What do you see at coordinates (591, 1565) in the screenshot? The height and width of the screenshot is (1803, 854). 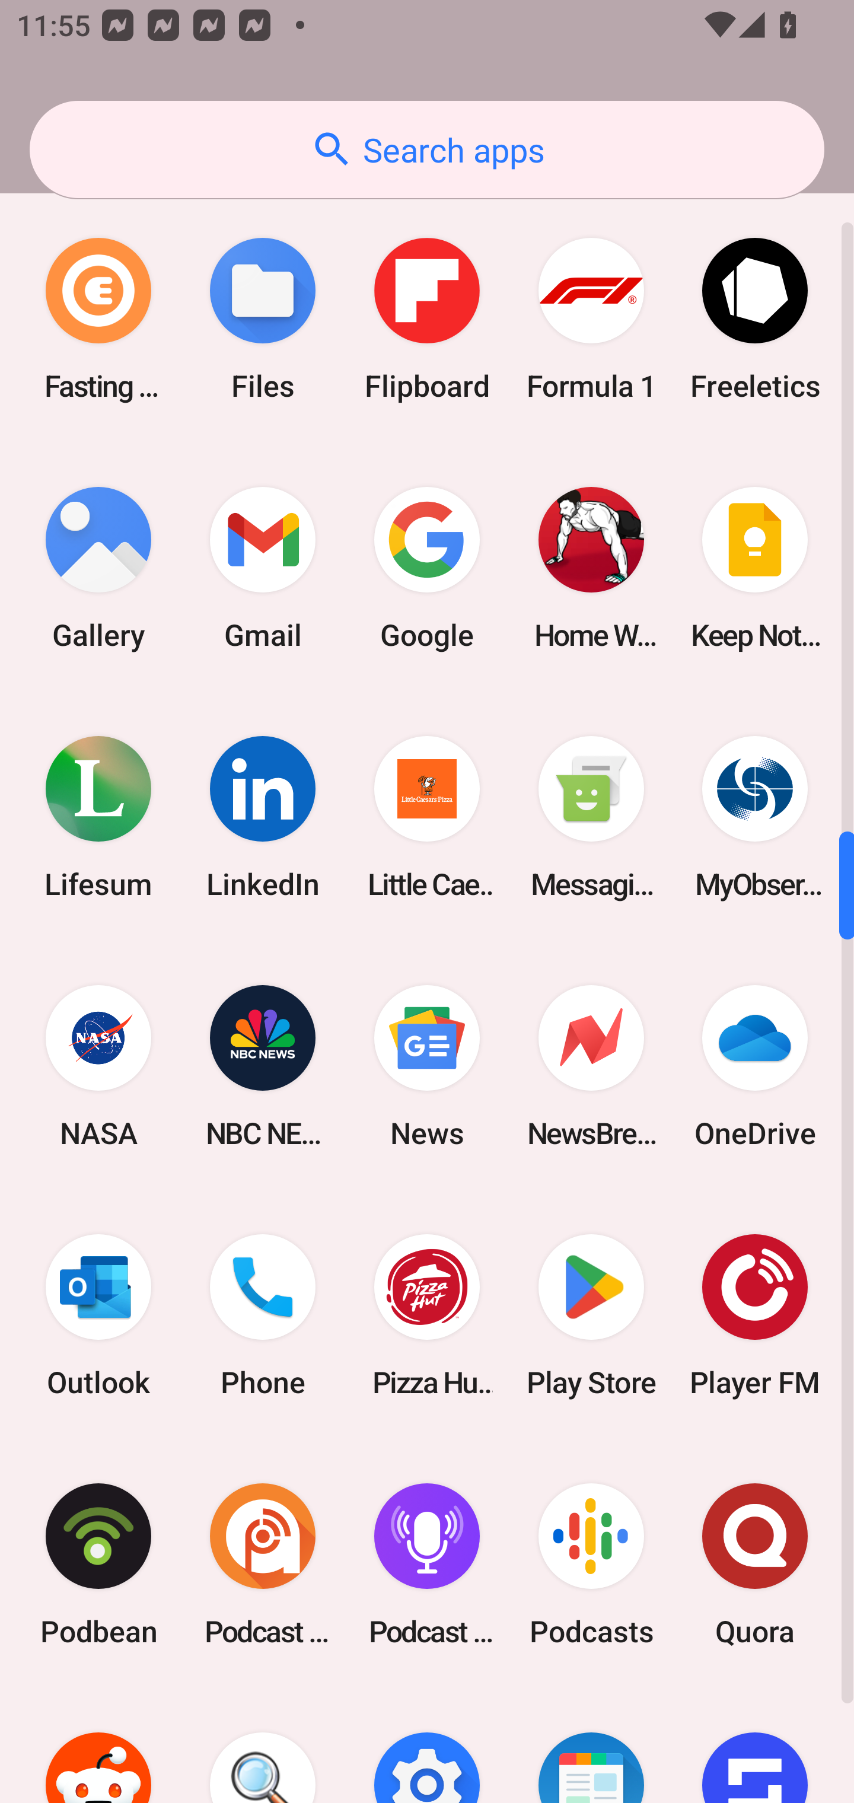 I see `Podcasts` at bounding box center [591, 1565].